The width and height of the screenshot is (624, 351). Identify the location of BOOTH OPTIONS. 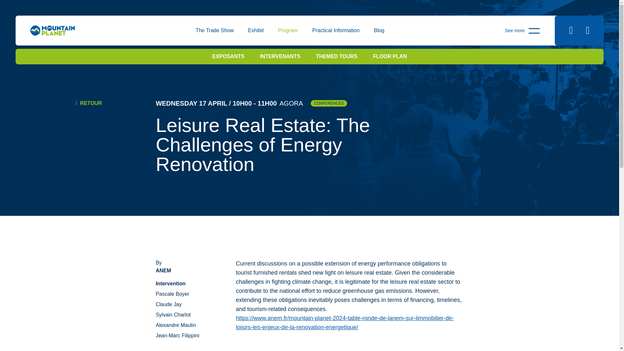
(172, 36).